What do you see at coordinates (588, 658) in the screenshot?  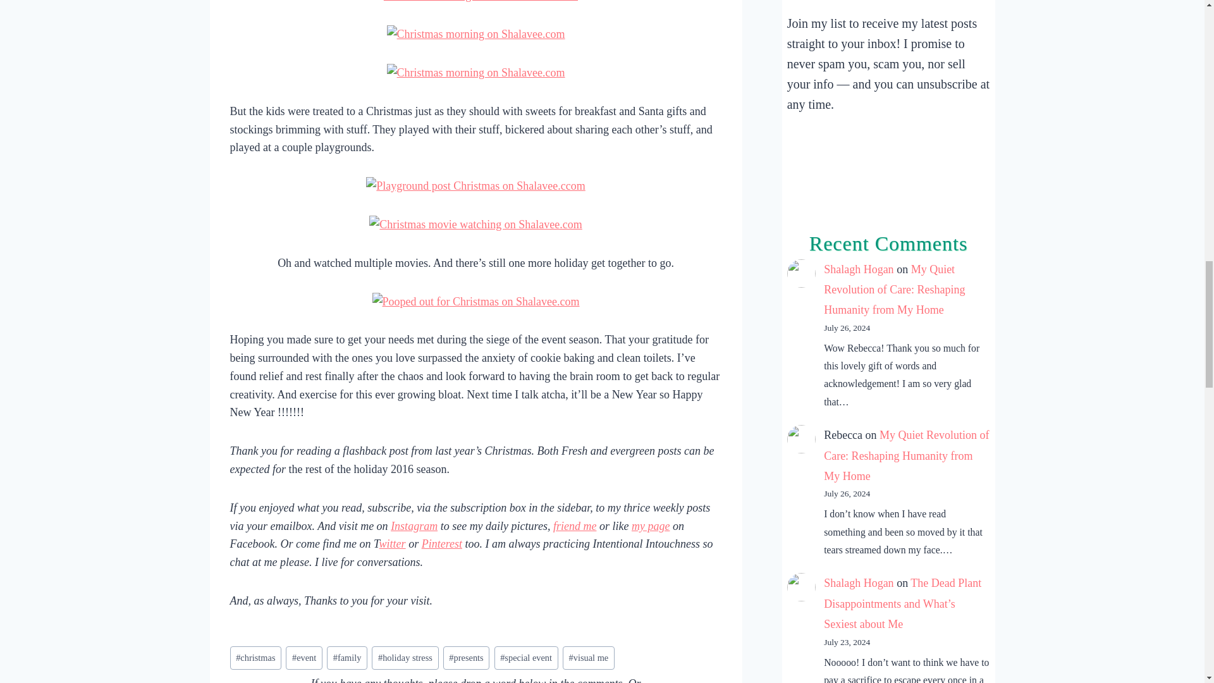 I see `visual me` at bounding box center [588, 658].